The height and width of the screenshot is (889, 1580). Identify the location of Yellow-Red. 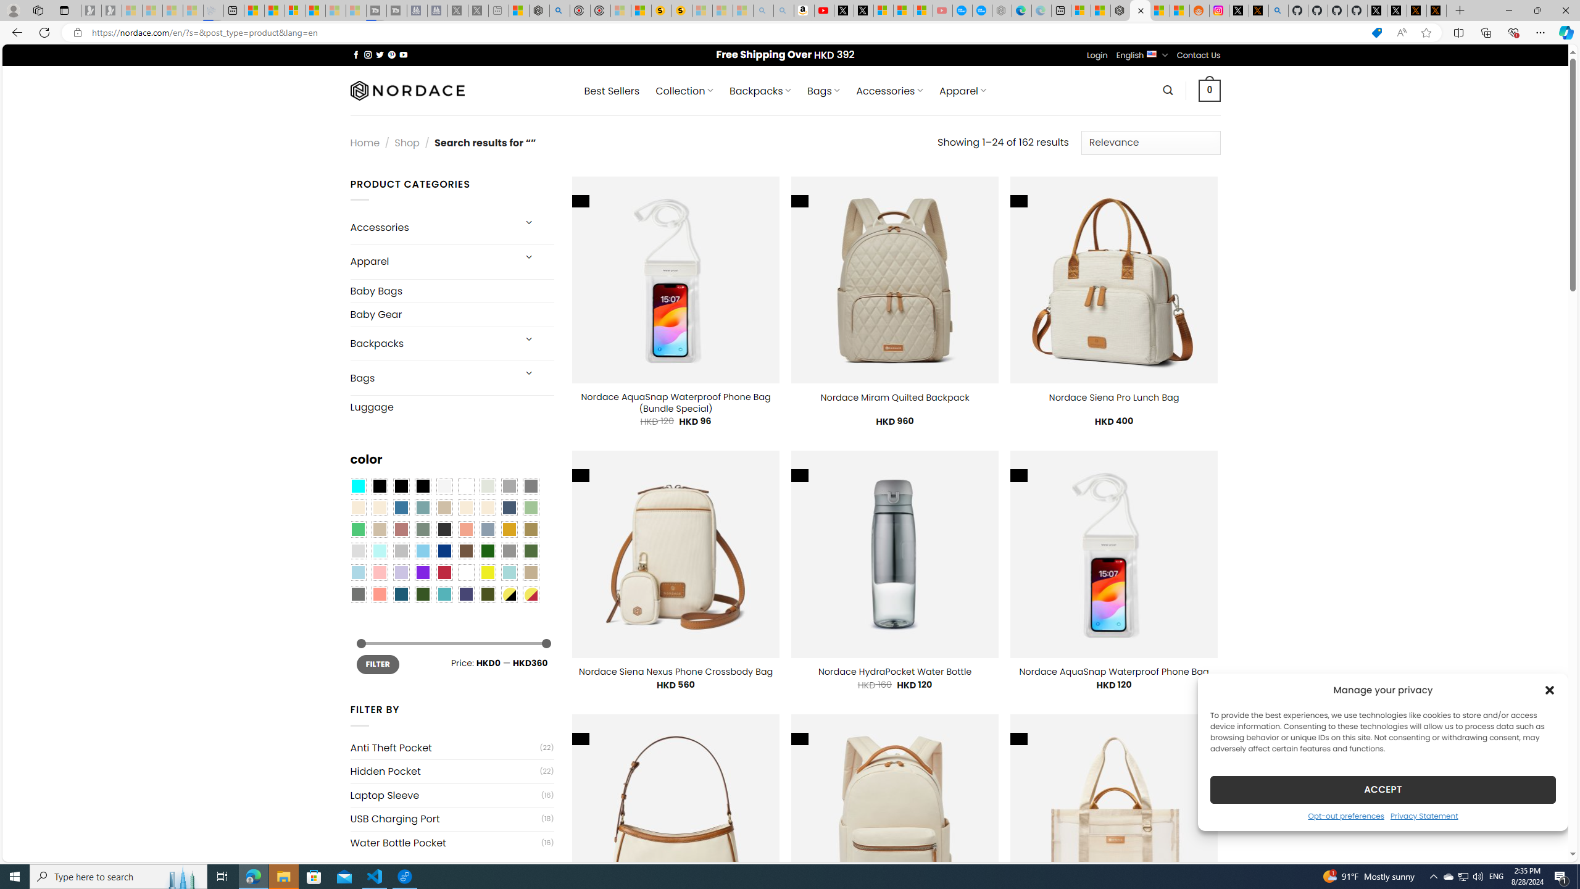
(531, 595).